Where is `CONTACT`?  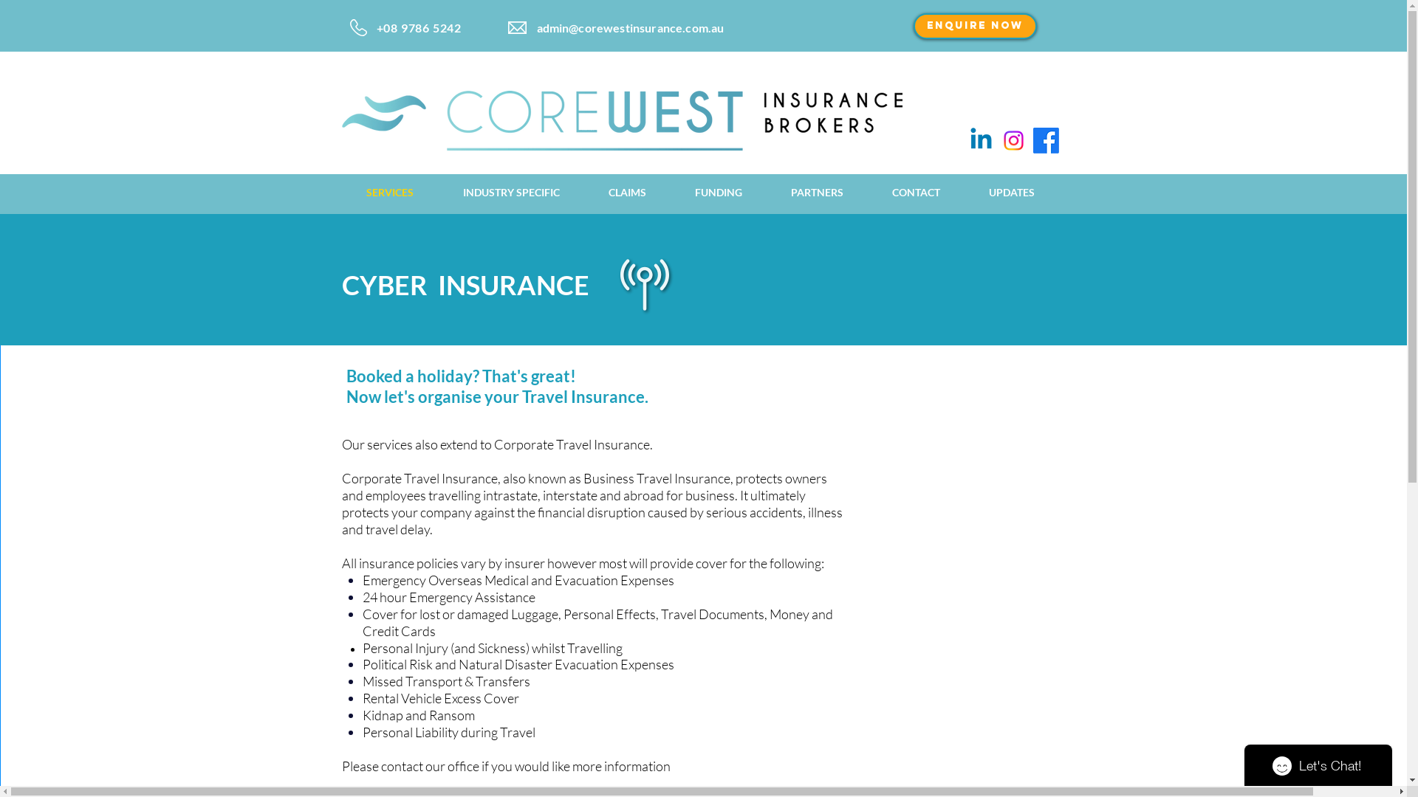 CONTACT is located at coordinates (916, 193).